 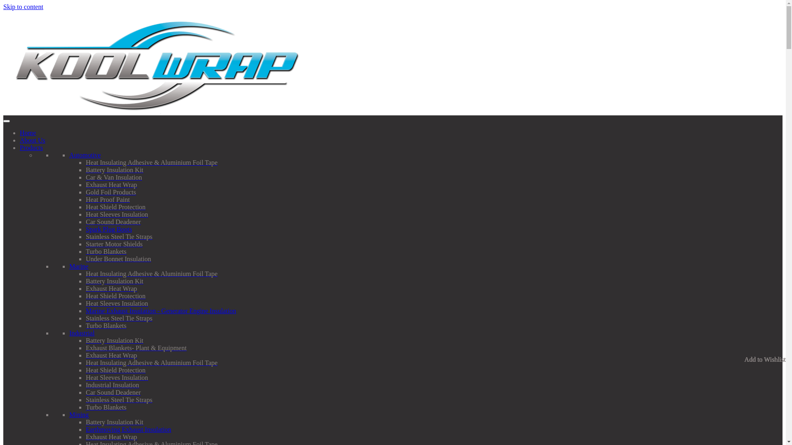 I want to click on Heat Sleeves Insulation, so click(x=117, y=214).